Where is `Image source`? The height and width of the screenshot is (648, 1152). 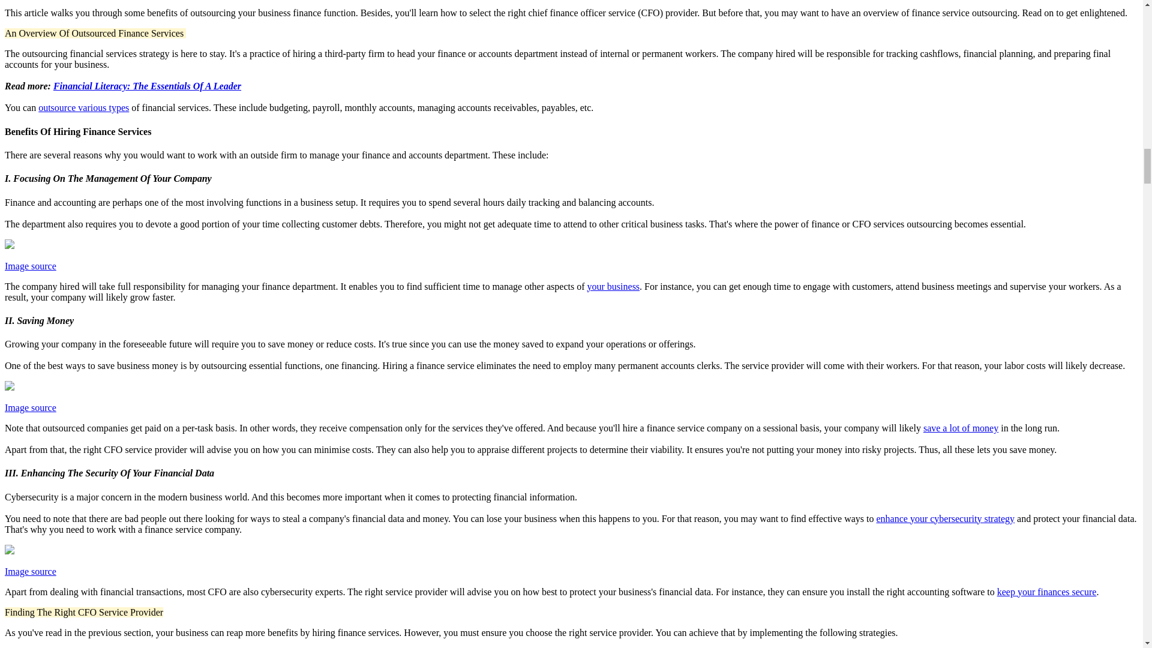 Image source is located at coordinates (30, 571).